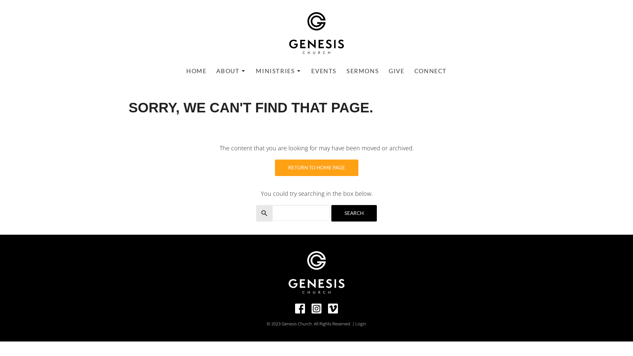 The height and width of the screenshot is (356, 633). What do you see at coordinates (196, 71) in the screenshot?
I see `HOME` at bounding box center [196, 71].